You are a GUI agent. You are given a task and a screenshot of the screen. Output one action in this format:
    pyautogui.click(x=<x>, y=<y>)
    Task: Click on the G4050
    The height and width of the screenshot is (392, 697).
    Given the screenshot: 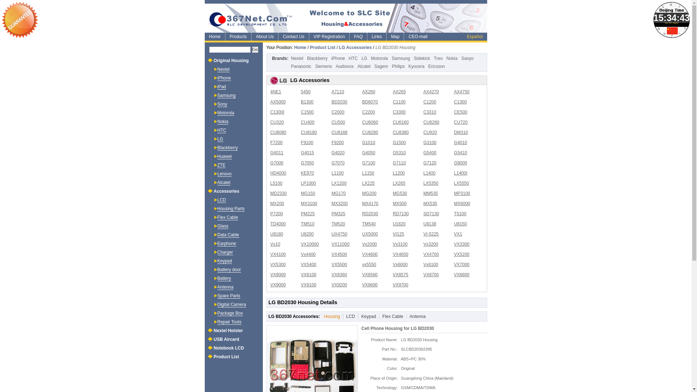 What is the action you would take?
    pyautogui.click(x=369, y=153)
    